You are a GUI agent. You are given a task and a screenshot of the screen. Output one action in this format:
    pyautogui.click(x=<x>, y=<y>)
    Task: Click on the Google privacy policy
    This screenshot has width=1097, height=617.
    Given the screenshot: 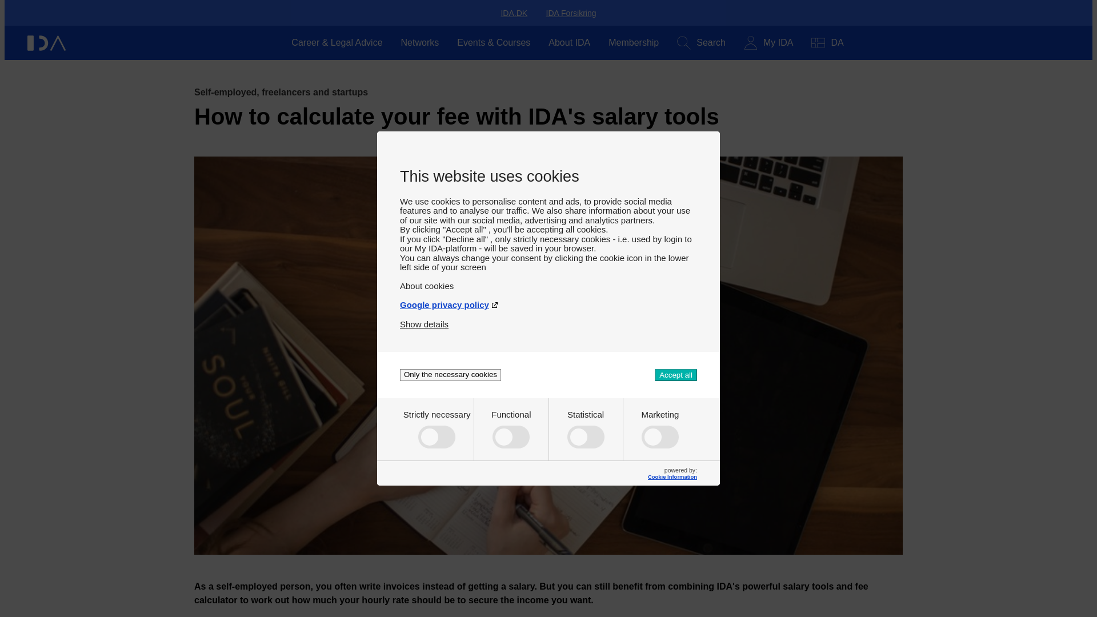 What is the action you would take?
    pyautogui.click(x=548, y=300)
    